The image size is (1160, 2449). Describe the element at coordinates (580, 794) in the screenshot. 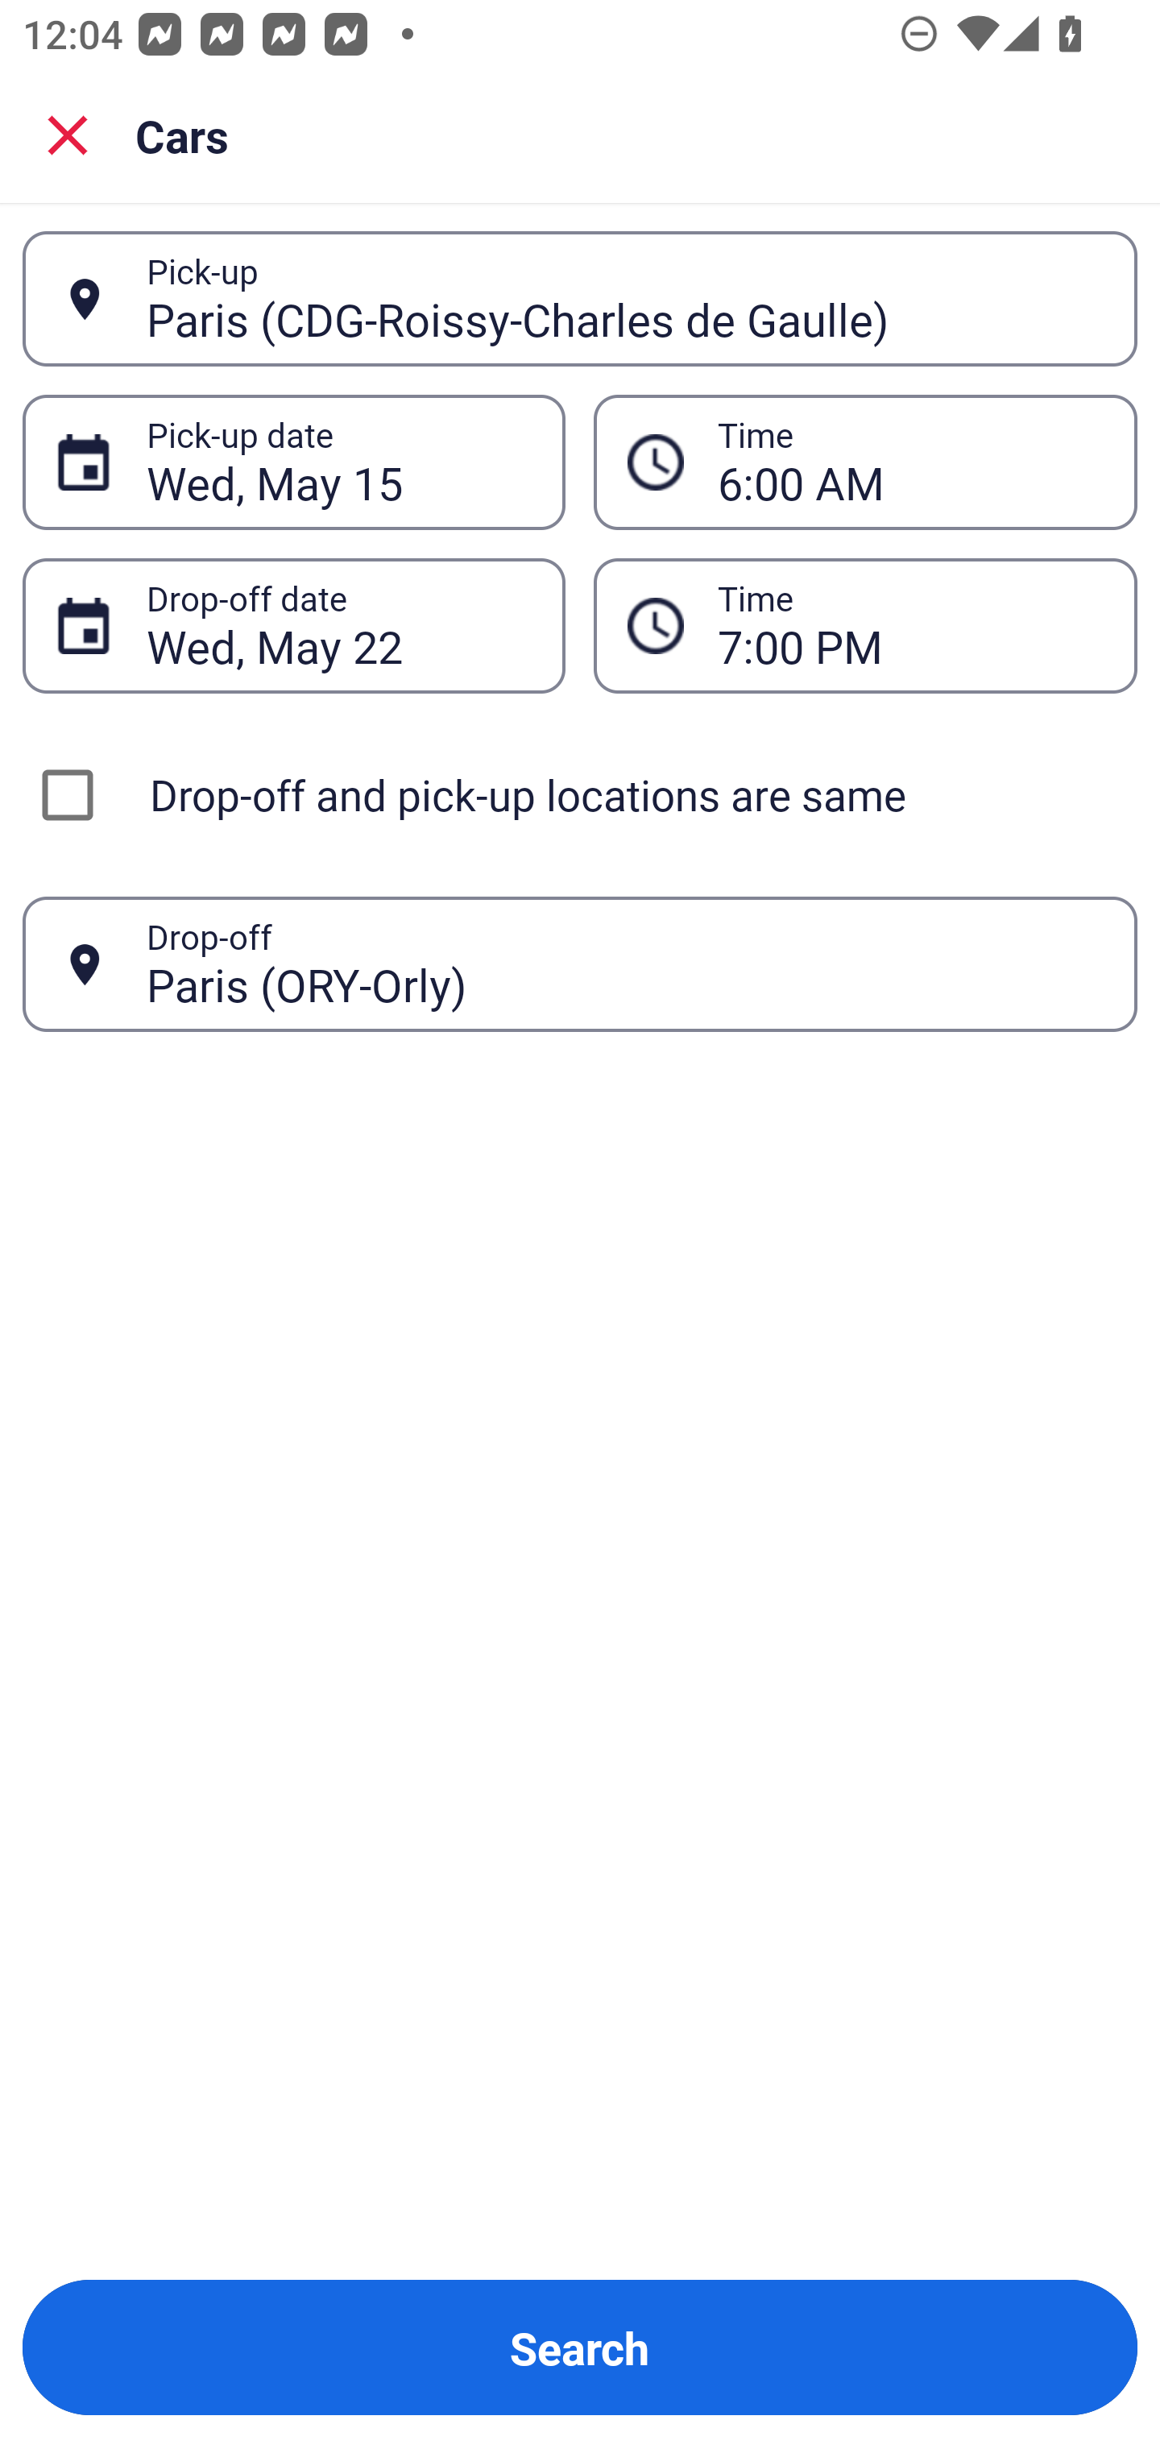

I see `Drop-off and pick-up locations are same` at that location.